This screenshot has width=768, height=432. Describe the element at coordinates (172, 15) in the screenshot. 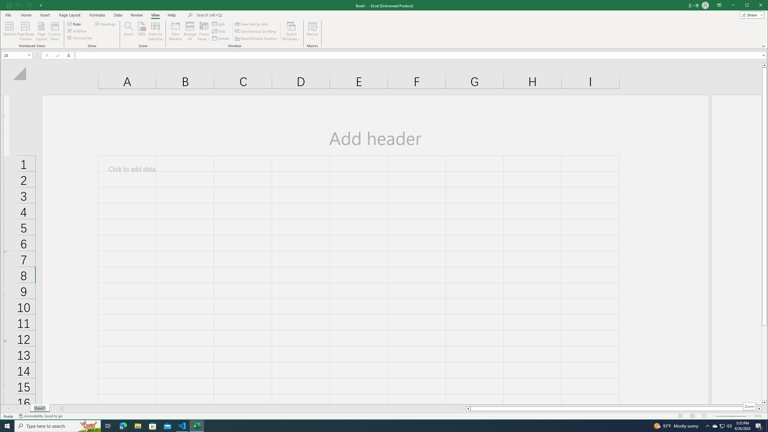

I see `Add Sheet` at that location.